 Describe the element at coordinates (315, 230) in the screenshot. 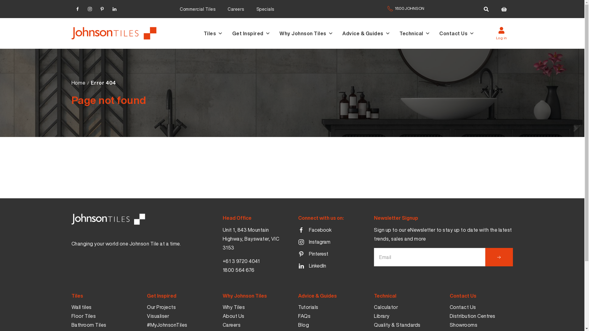

I see `Facebook` at that location.